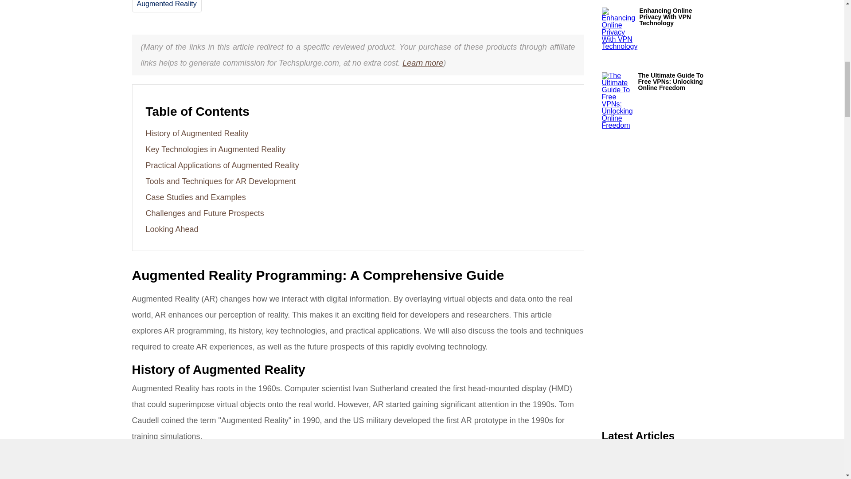 This screenshot has width=851, height=479. Describe the element at coordinates (222, 165) in the screenshot. I see `Practical Applications of Augmented Reality` at that location.